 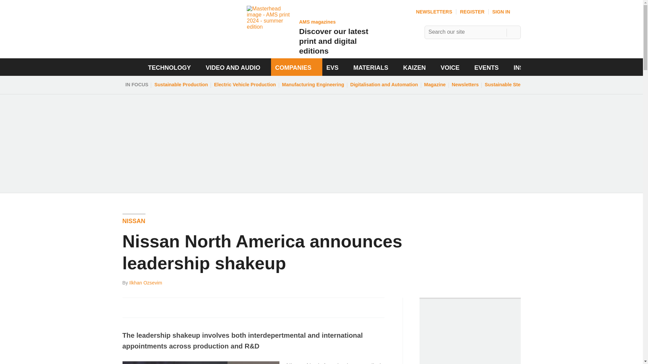 I want to click on Magazine, so click(x=507, y=12).